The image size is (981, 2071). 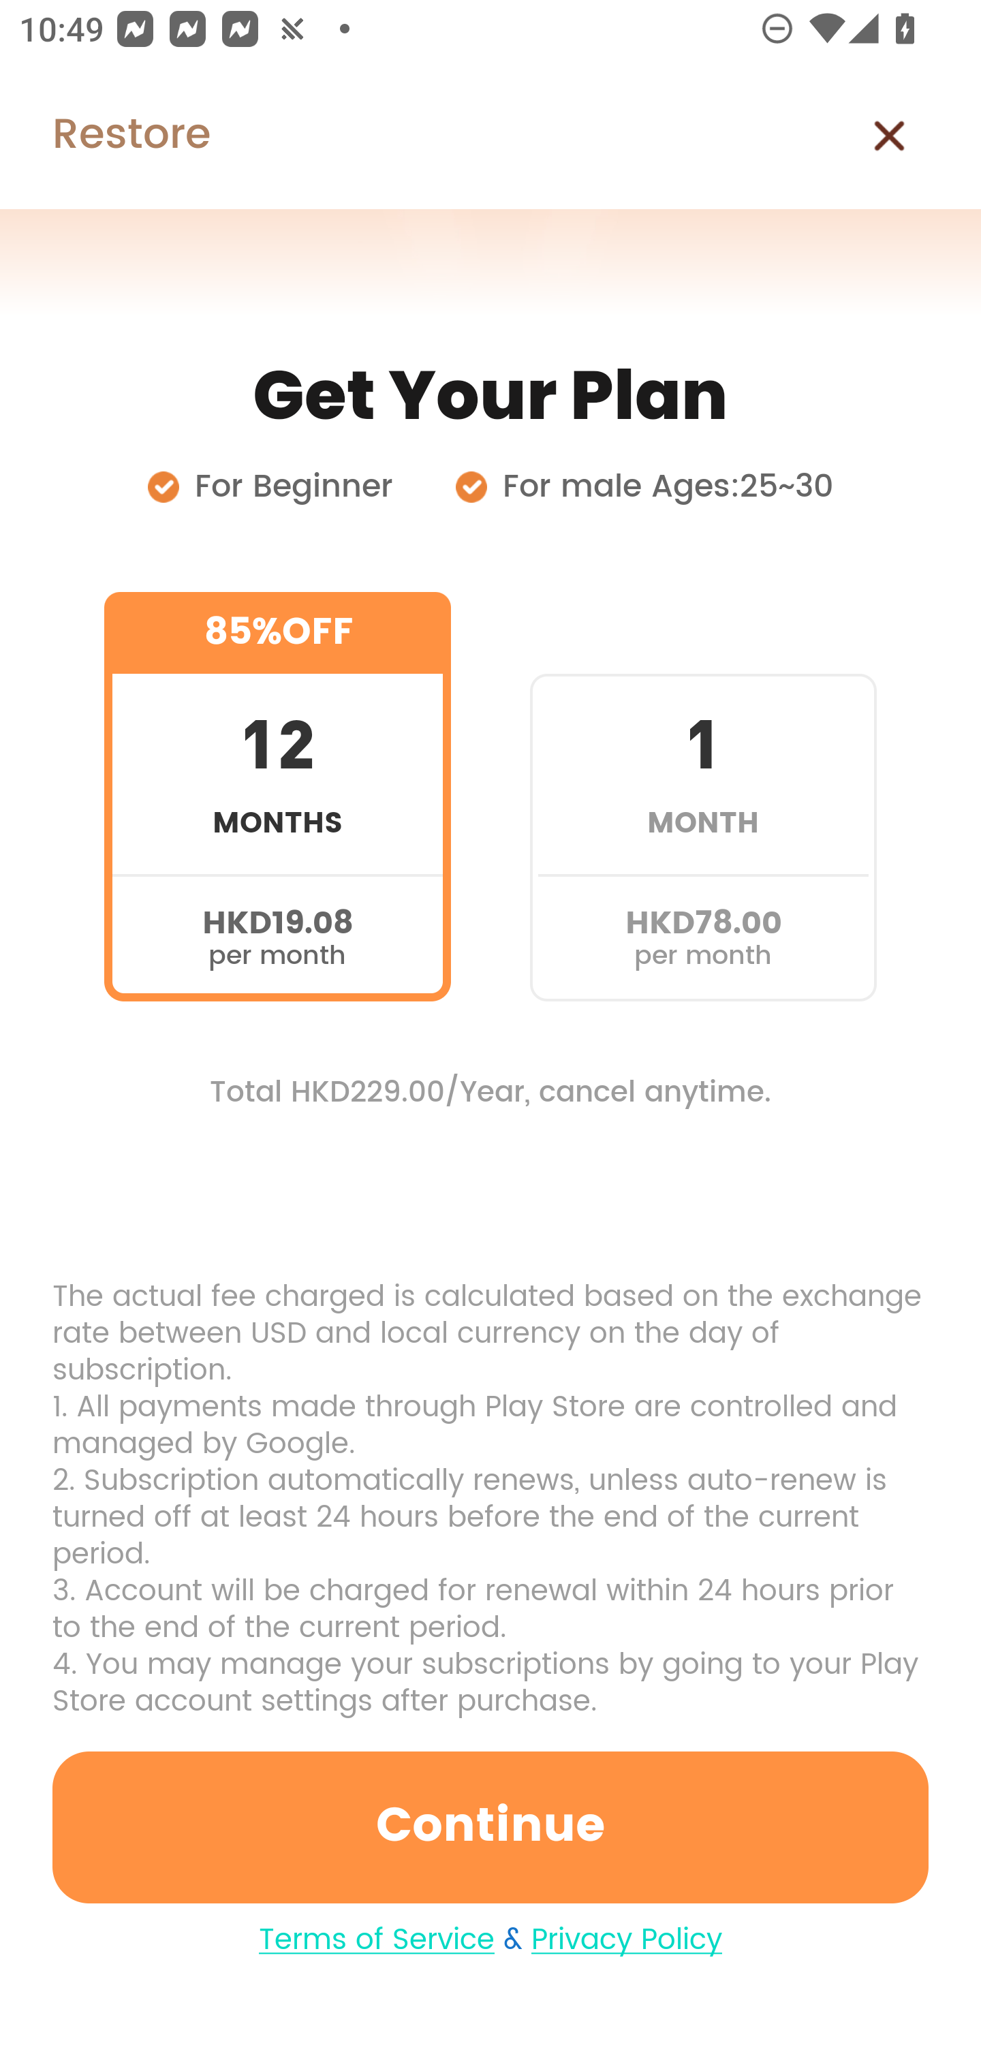 What do you see at coordinates (490, 1827) in the screenshot?
I see `Continue` at bounding box center [490, 1827].